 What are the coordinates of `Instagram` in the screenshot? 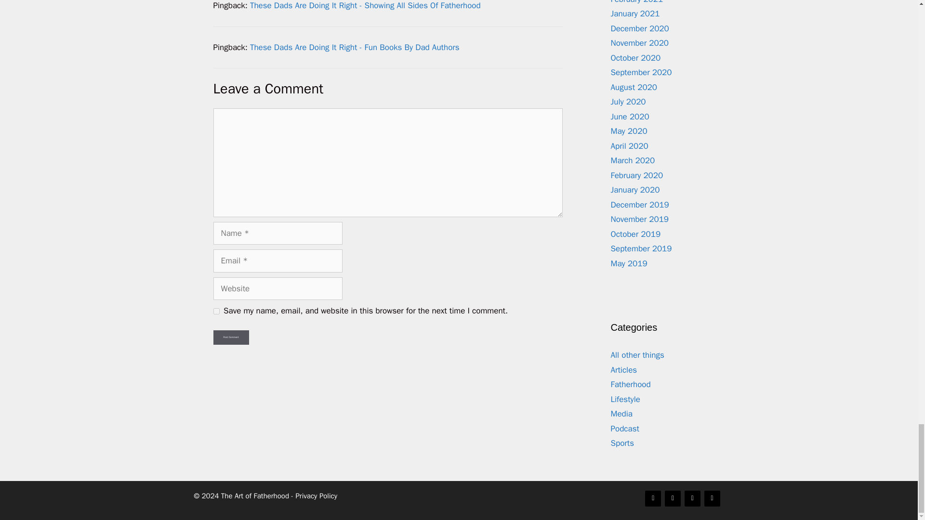 It's located at (692, 498).